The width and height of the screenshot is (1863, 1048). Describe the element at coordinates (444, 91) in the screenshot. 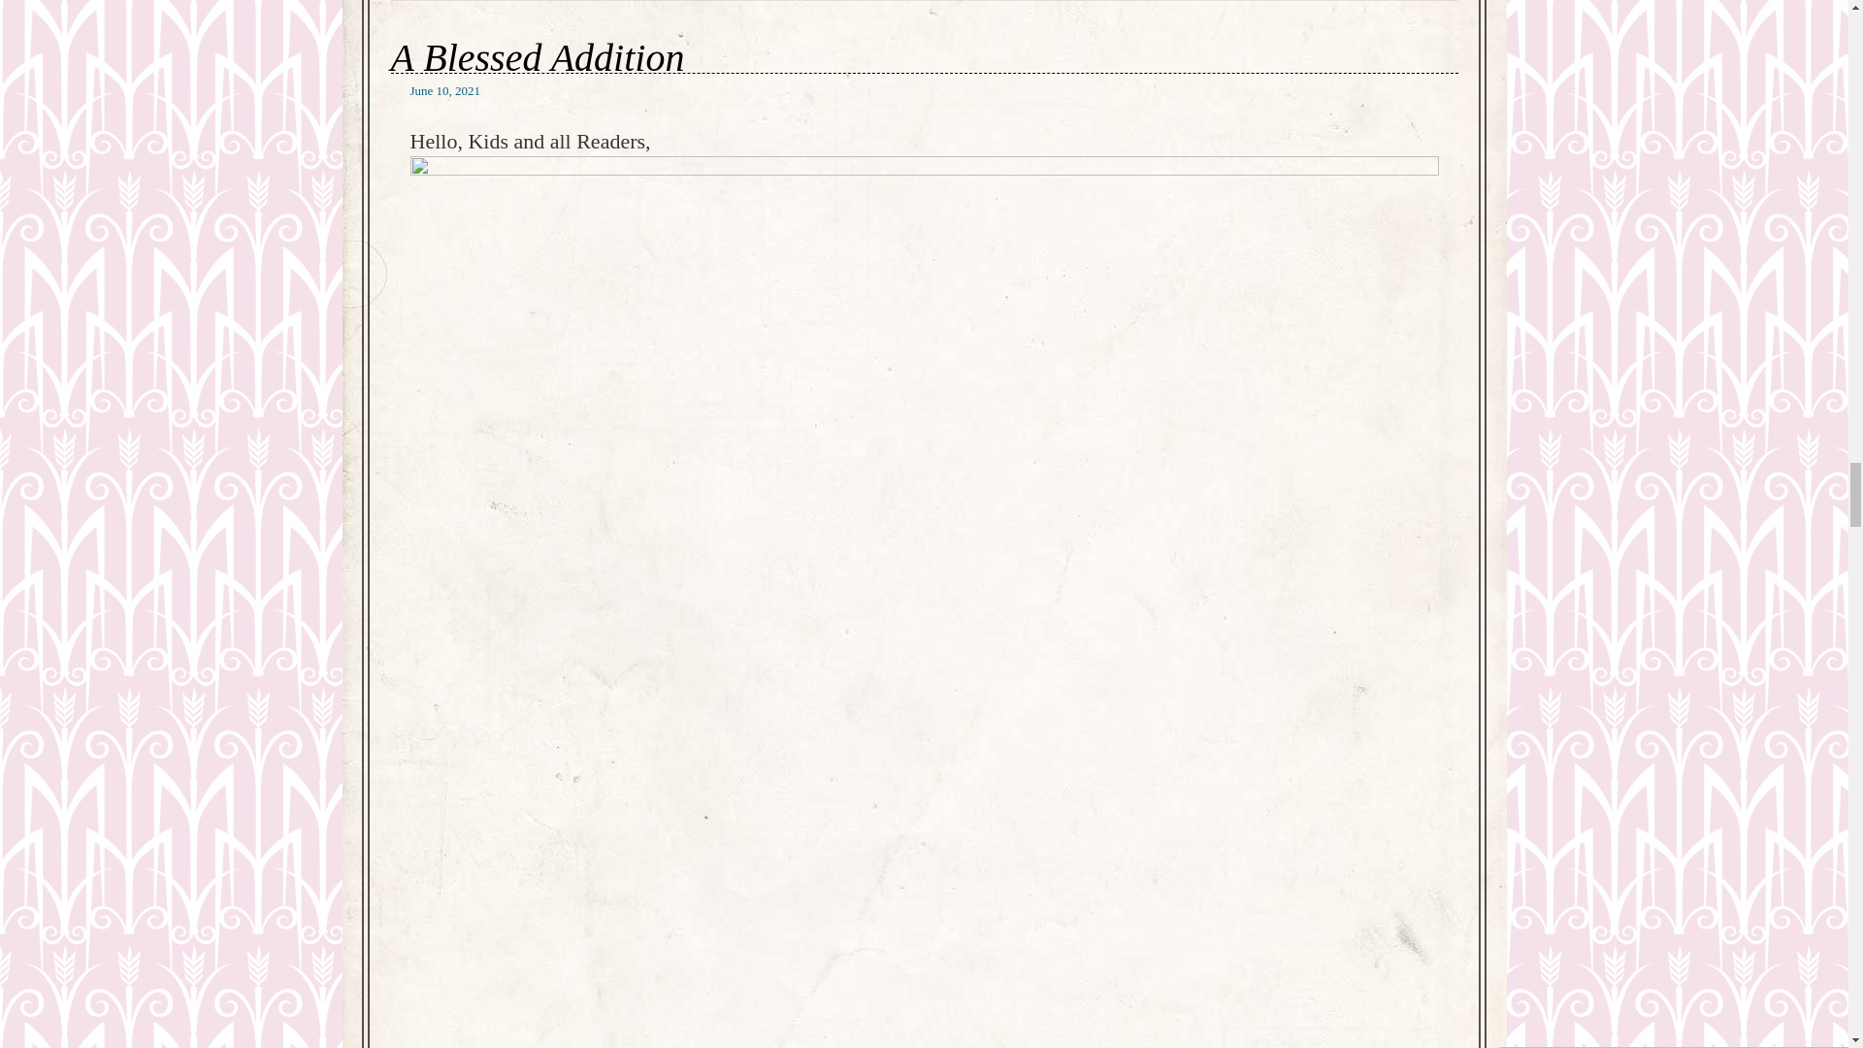

I see `3:00 am` at that location.